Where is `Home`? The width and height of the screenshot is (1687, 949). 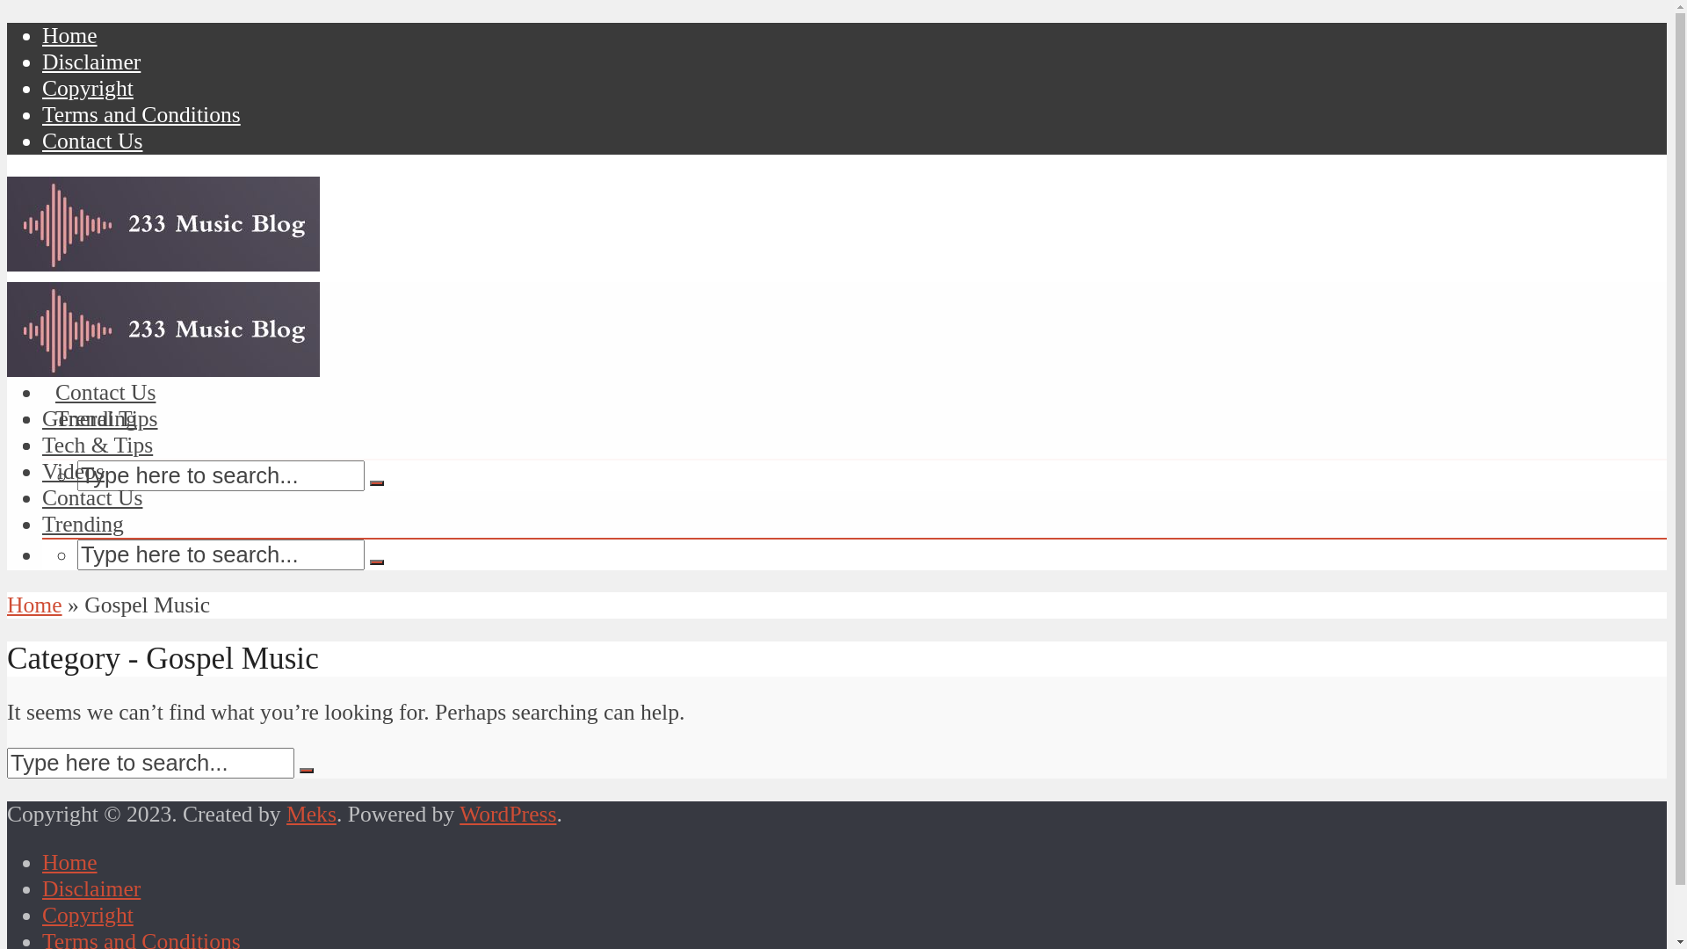 Home is located at coordinates (35, 605).